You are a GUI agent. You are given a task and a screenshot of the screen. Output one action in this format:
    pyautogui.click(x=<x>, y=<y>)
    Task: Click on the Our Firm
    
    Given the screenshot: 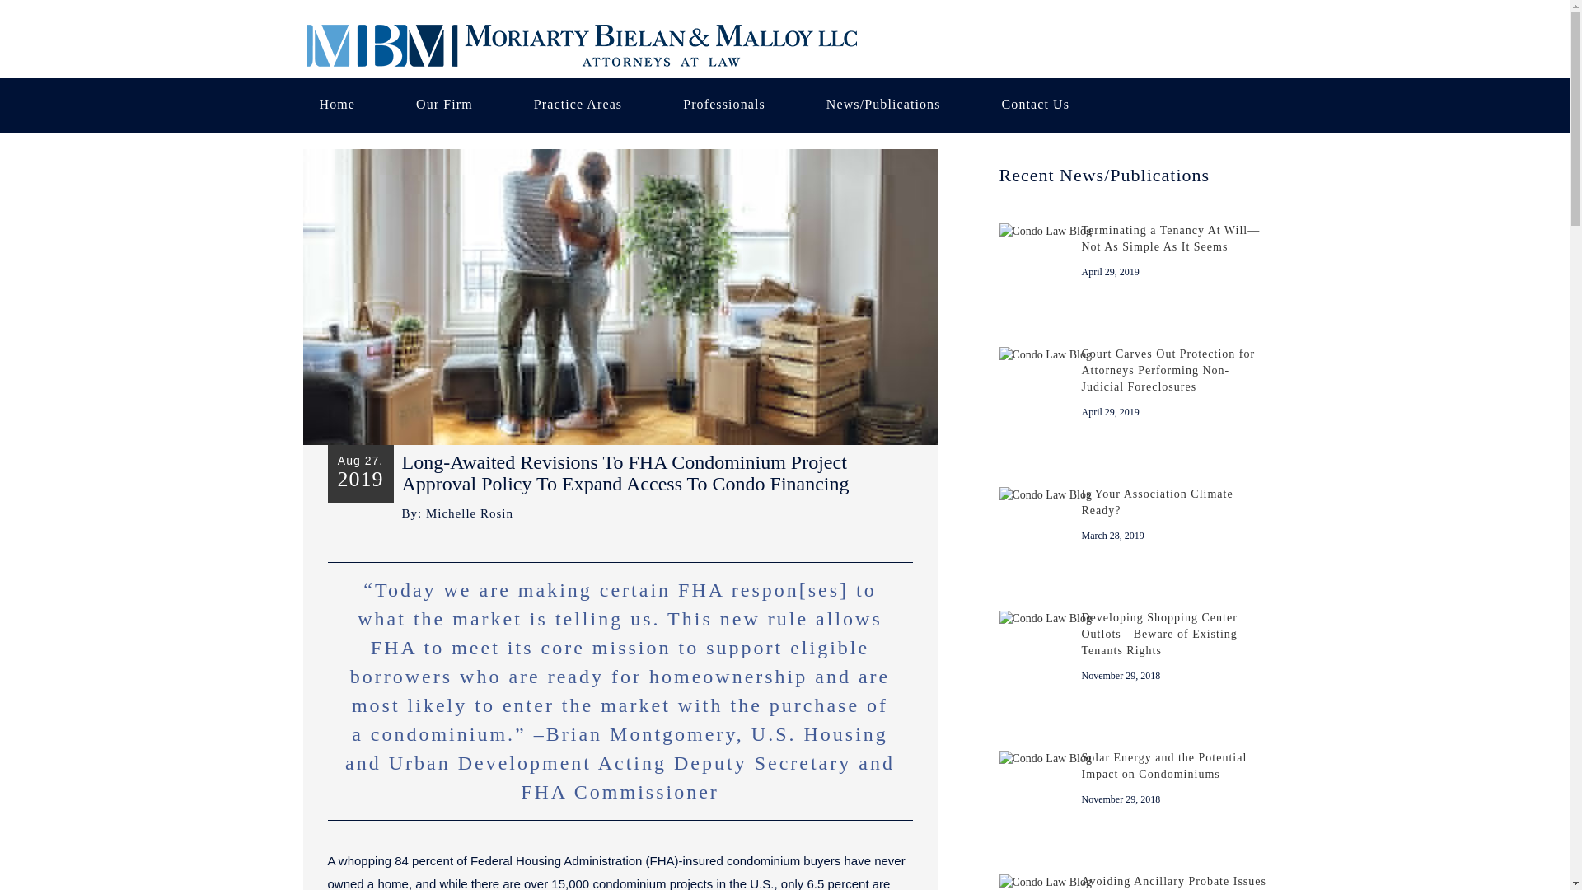 What is the action you would take?
    pyautogui.click(x=444, y=105)
    